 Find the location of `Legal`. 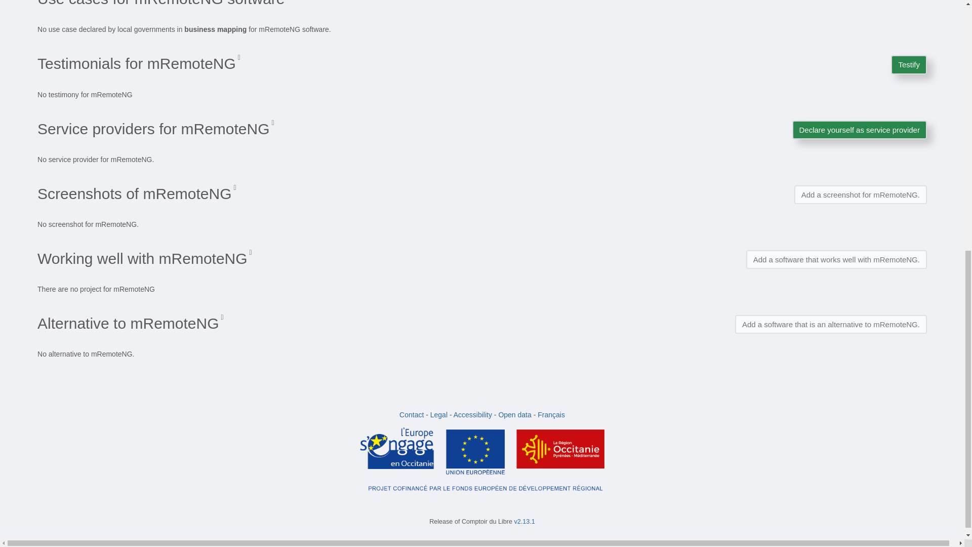

Legal is located at coordinates (438, 415).